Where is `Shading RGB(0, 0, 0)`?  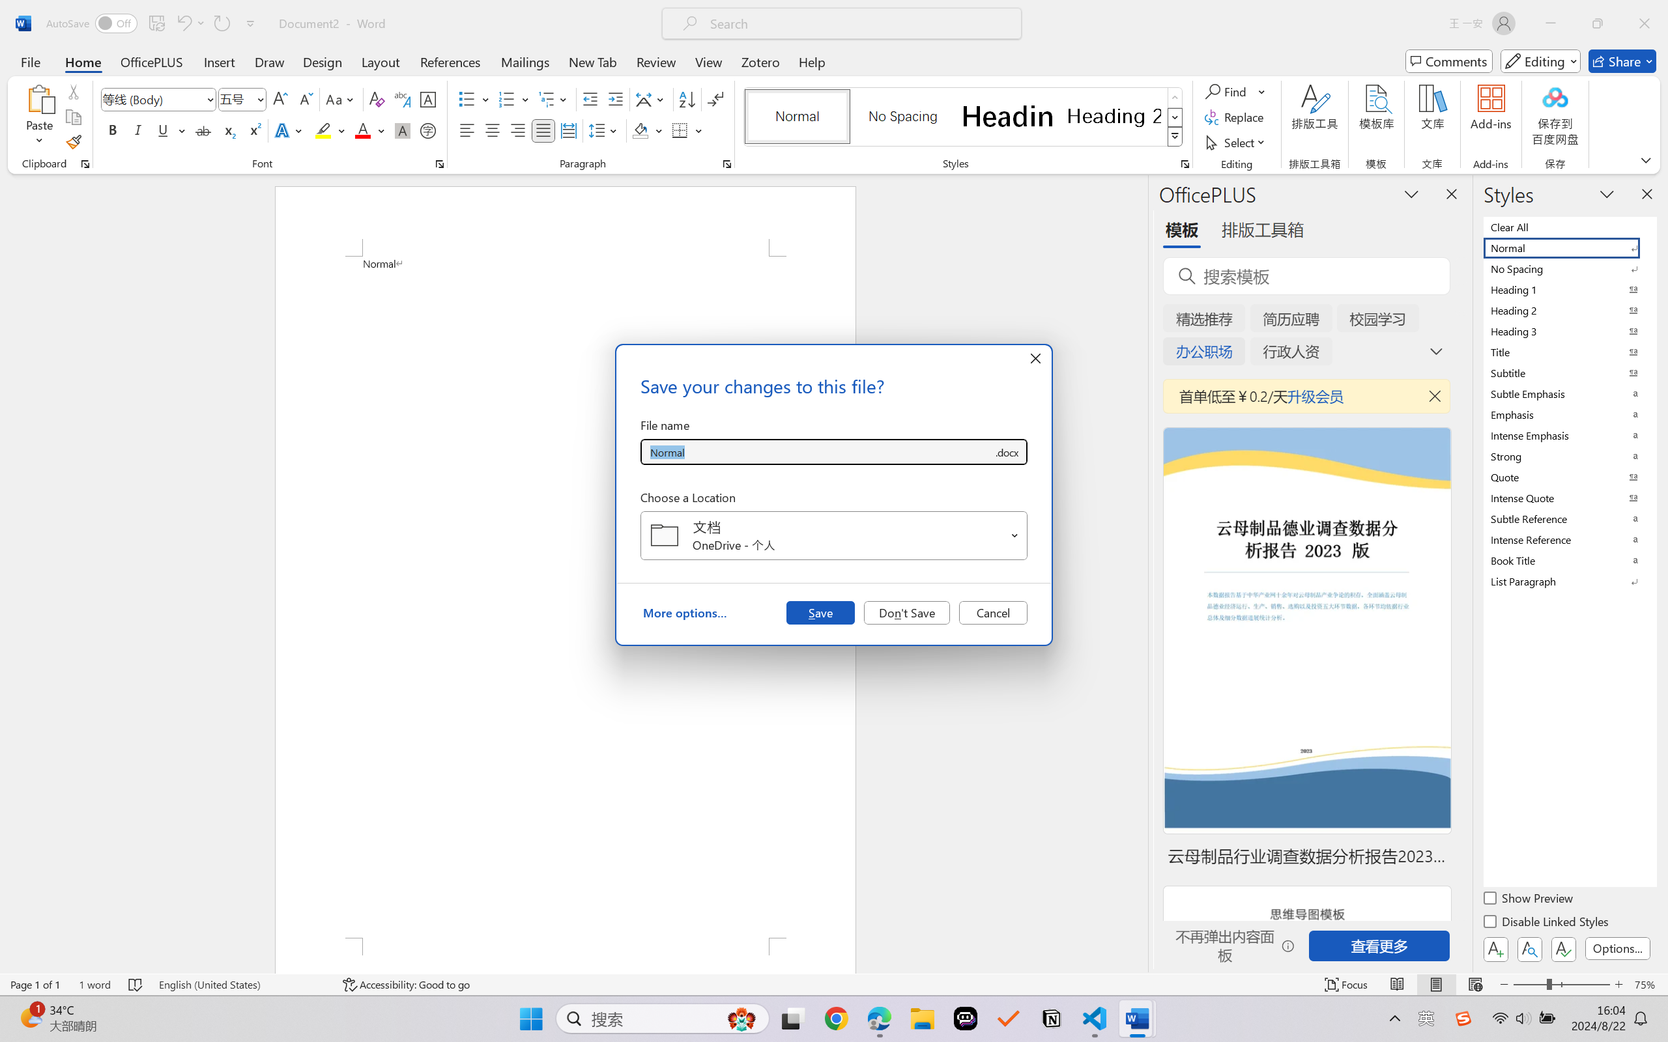 Shading RGB(0, 0, 0) is located at coordinates (640, 130).